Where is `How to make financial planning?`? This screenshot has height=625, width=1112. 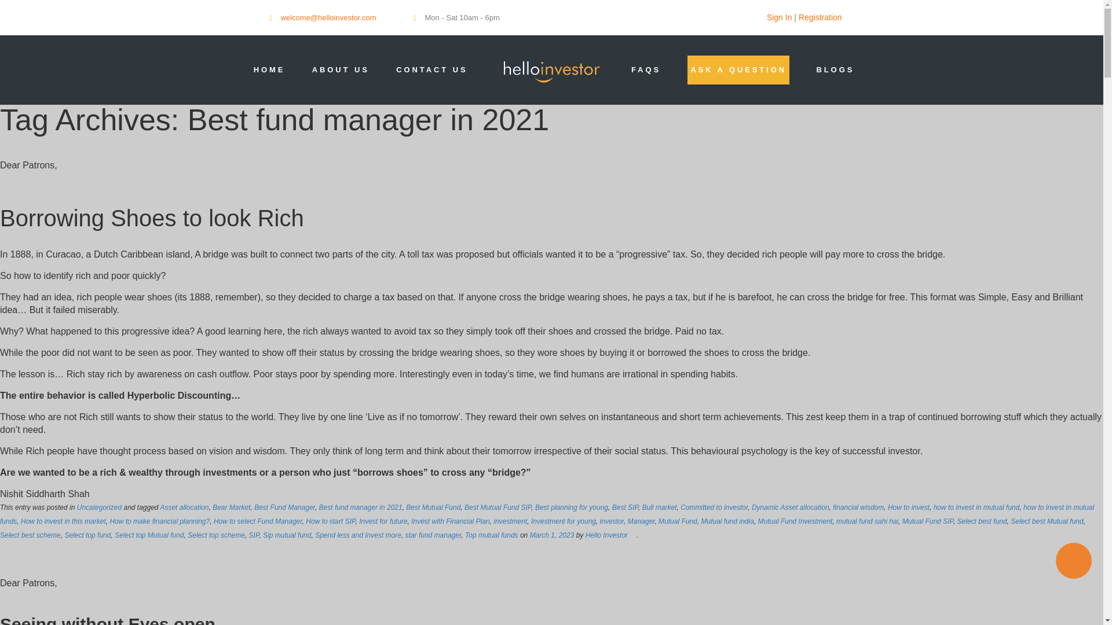 How to make financial planning? is located at coordinates (159, 521).